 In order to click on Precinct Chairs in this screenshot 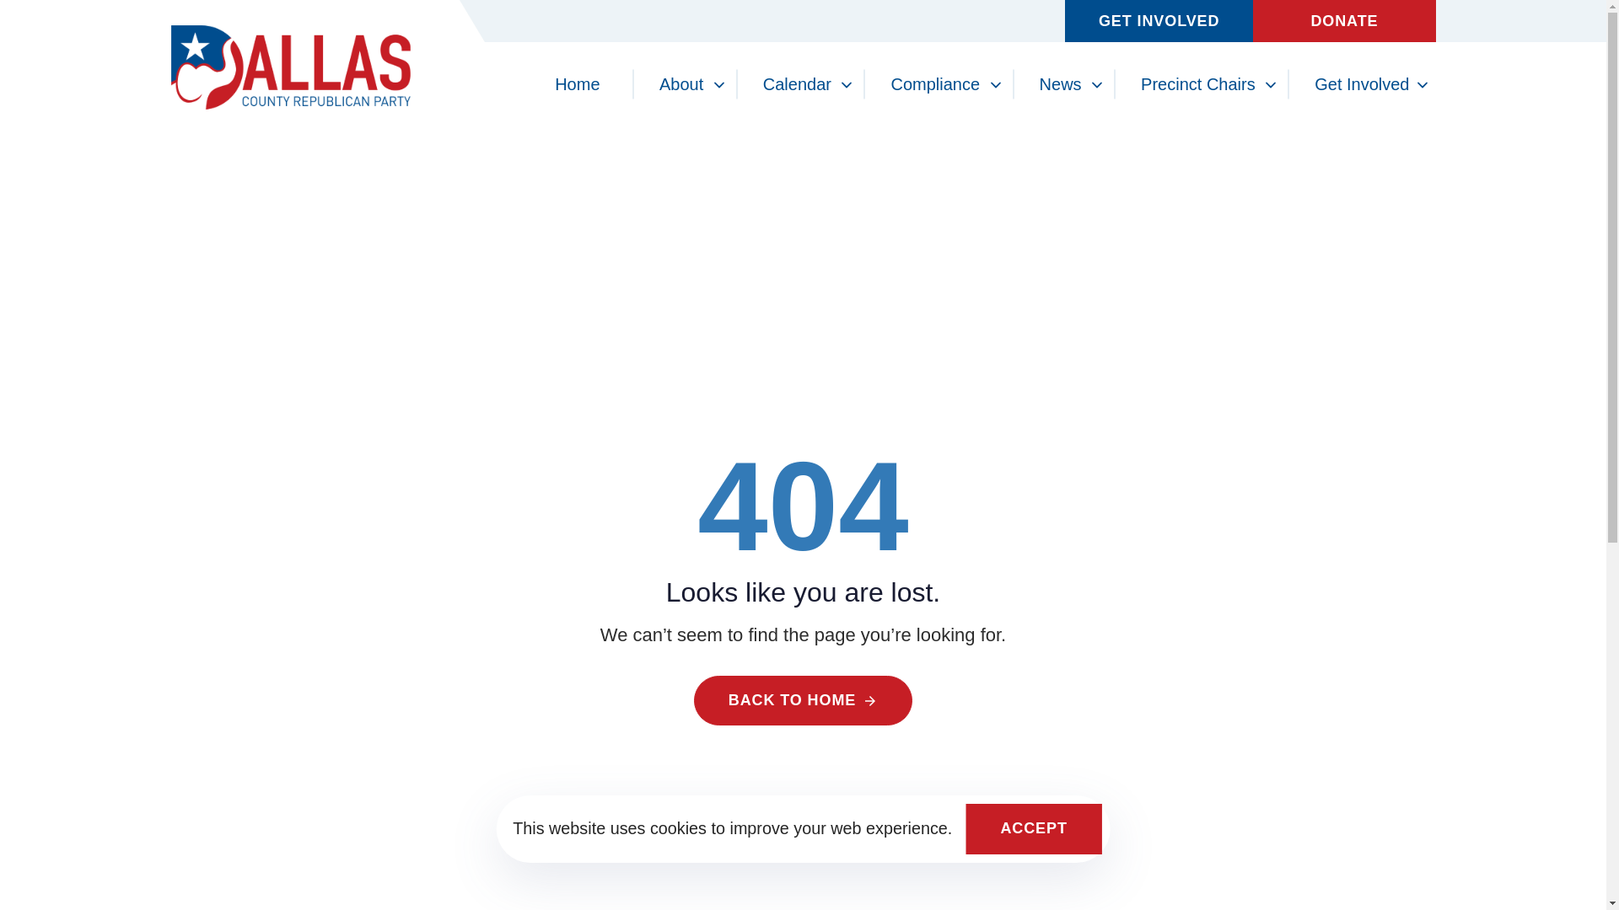, I will do `click(1197, 84)`.